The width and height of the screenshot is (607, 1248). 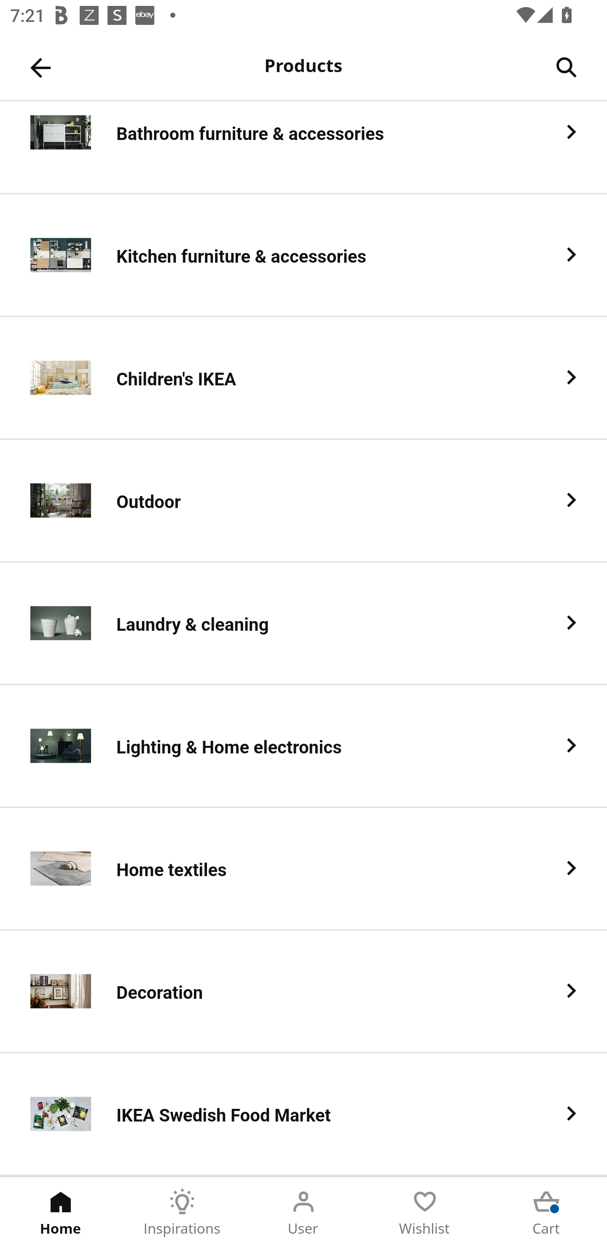 I want to click on Bathroom furniture & accessories, so click(x=303, y=148).